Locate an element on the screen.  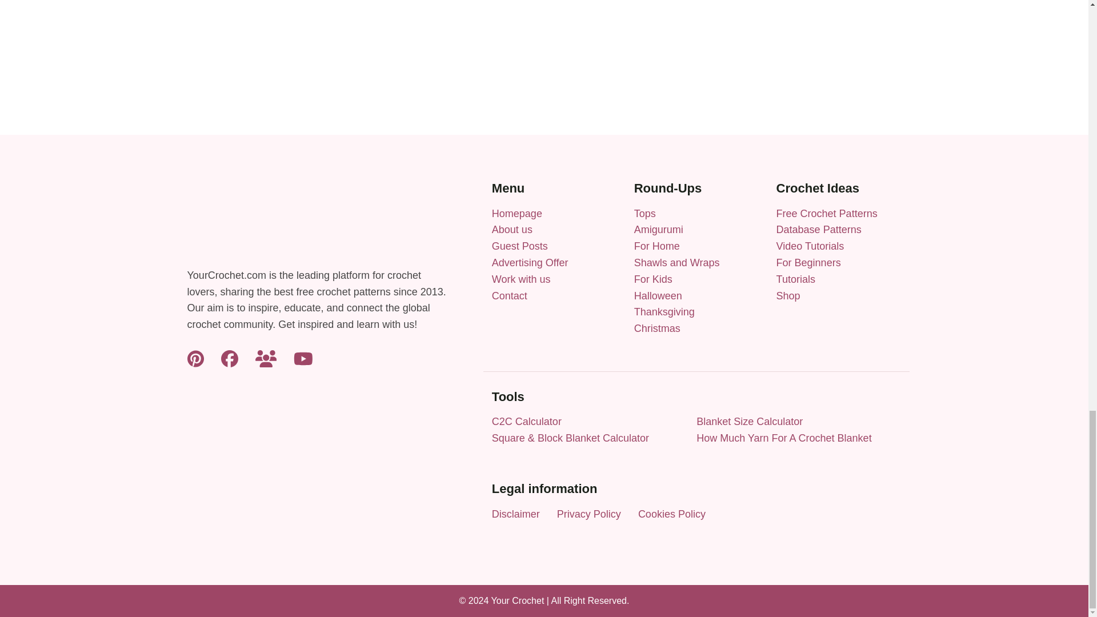
Round-Up Shawls and Wraps is located at coordinates (676, 263).